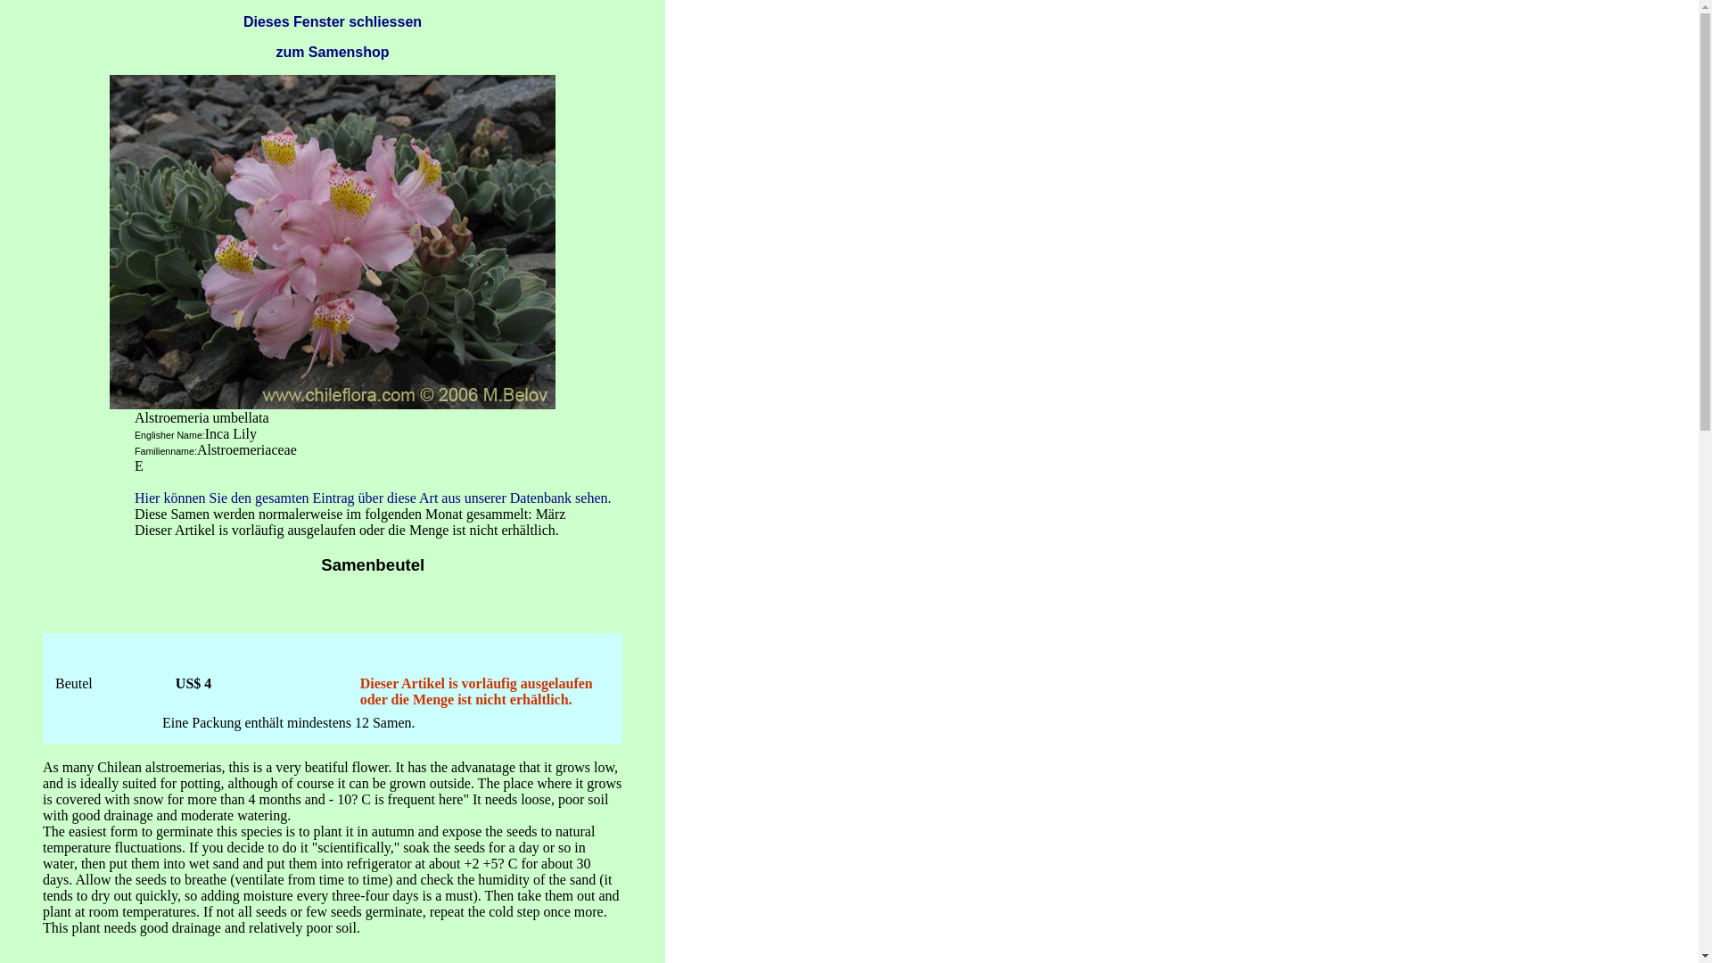 The width and height of the screenshot is (1712, 963). Describe the element at coordinates (332, 52) in the screenshot. I see `zum Samenshop` at that location.